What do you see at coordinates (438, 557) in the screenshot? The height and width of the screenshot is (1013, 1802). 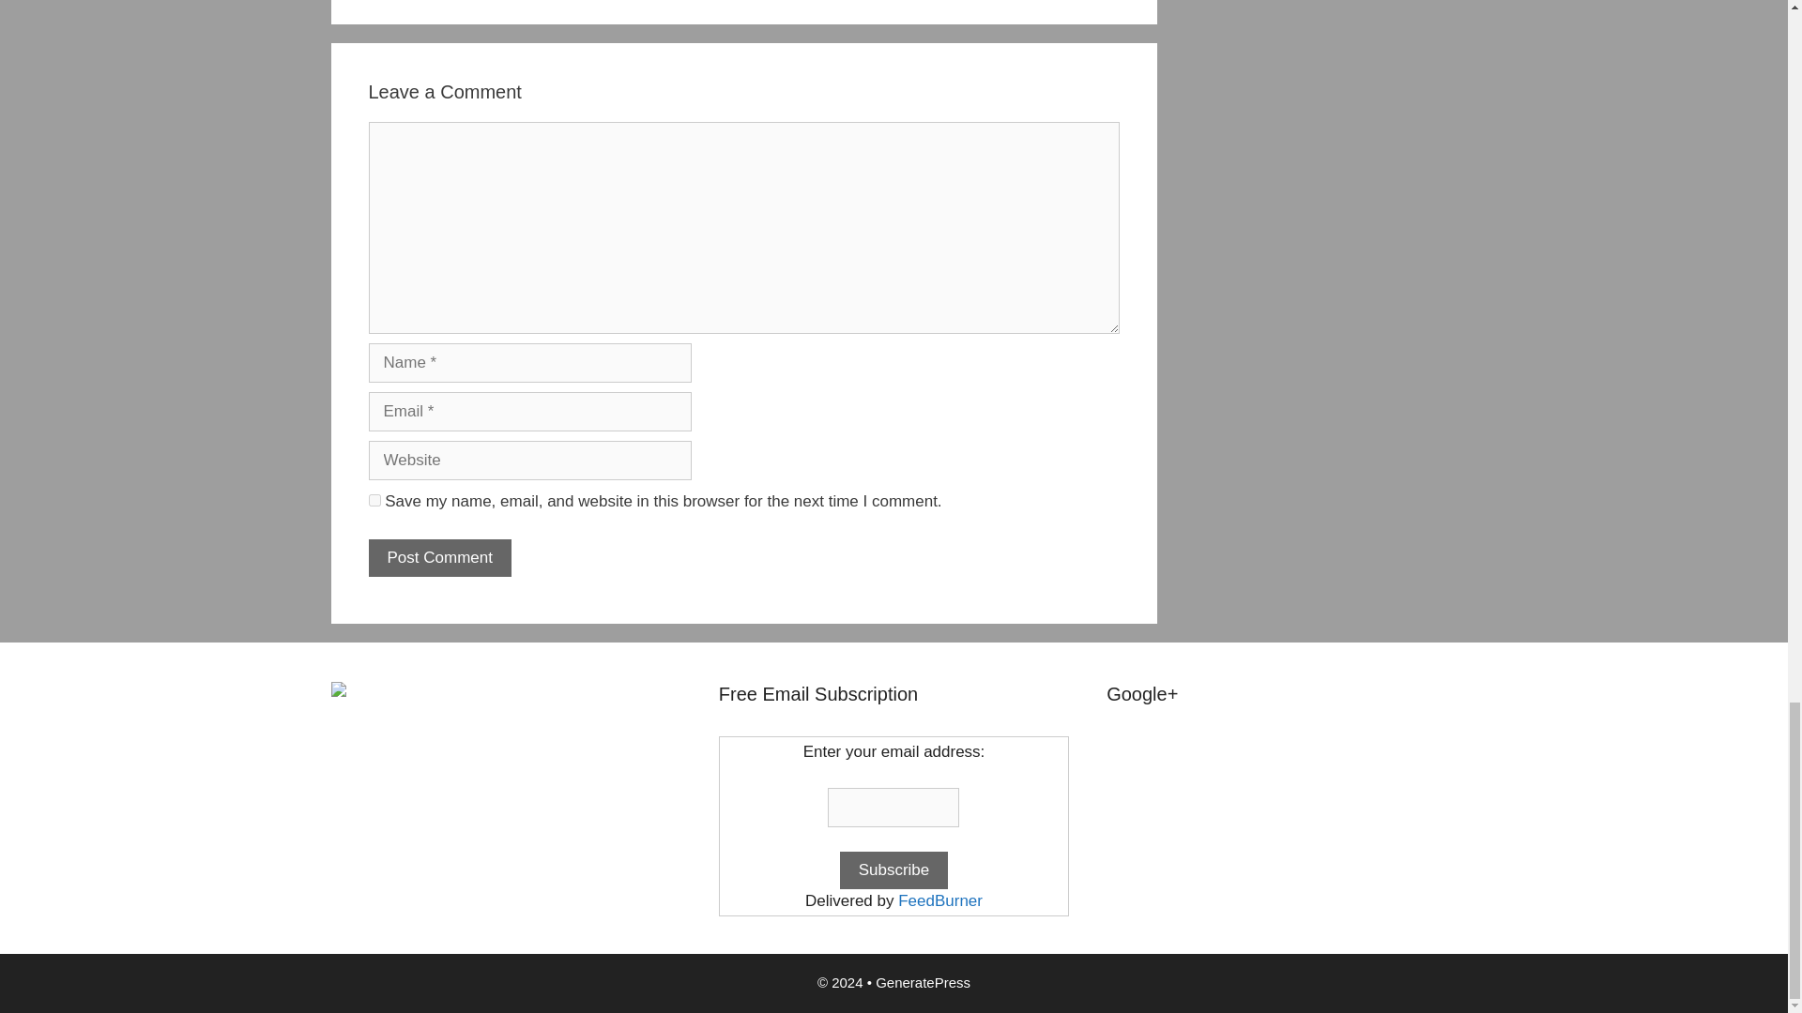 I see `Post Comment` at bounding box center [438, 557].